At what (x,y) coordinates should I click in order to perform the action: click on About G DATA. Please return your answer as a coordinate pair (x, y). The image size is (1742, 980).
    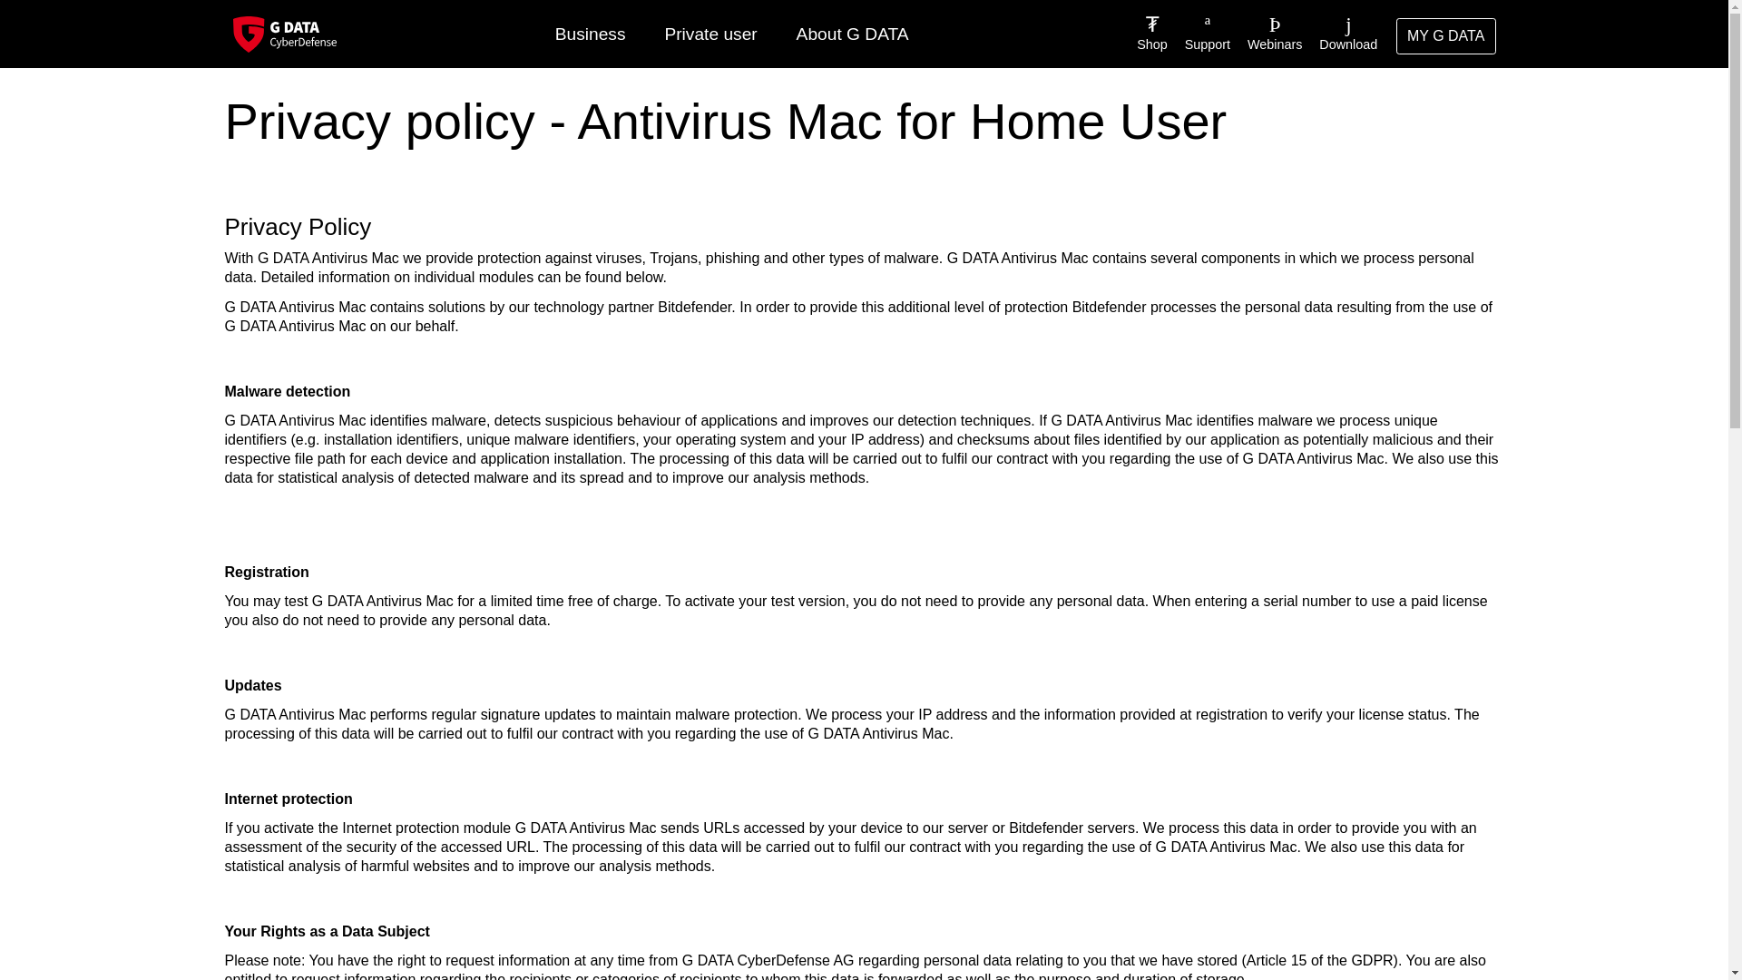
    Looking at the image, I should click on (851, 34).